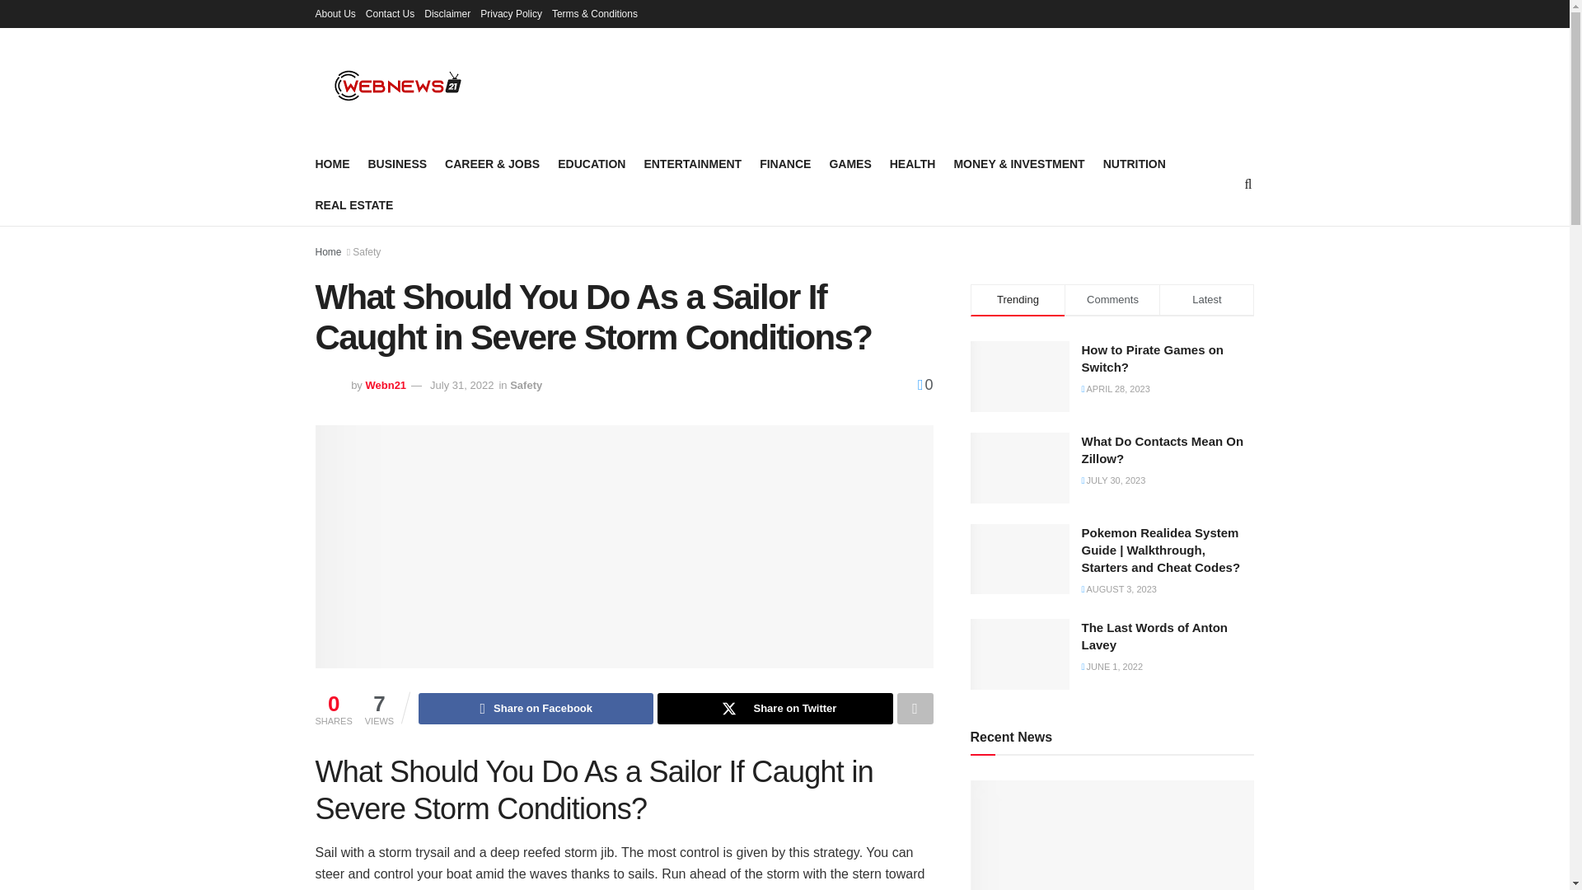  Describe the element at coordinates (592, 163) in the screenshot. I see `EDUCATION` at that location.